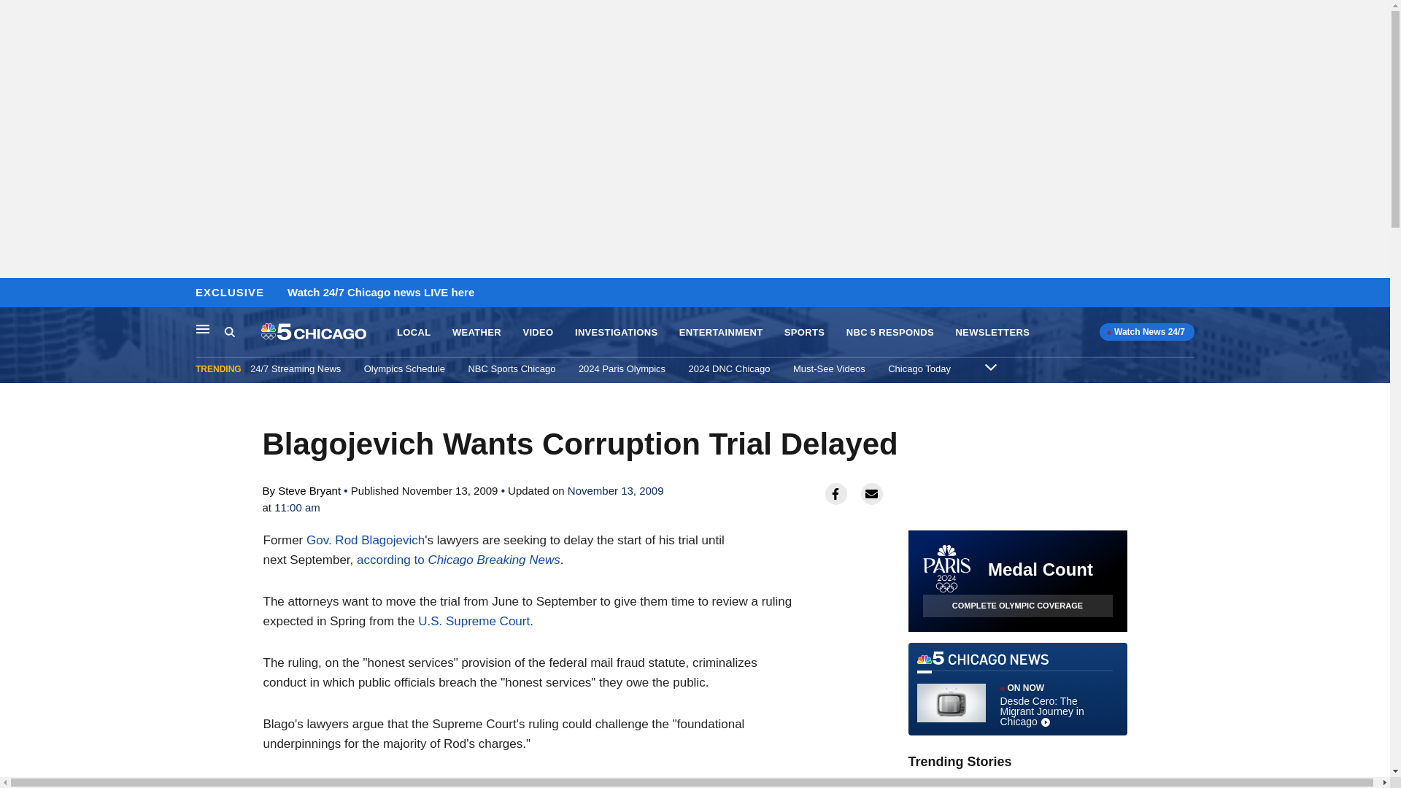 This screenshot has width=1401, height=788. What do you see at coordinates (15, 293) in the screenshot?
I see `Skip to content` at bounding box center [15, 293].